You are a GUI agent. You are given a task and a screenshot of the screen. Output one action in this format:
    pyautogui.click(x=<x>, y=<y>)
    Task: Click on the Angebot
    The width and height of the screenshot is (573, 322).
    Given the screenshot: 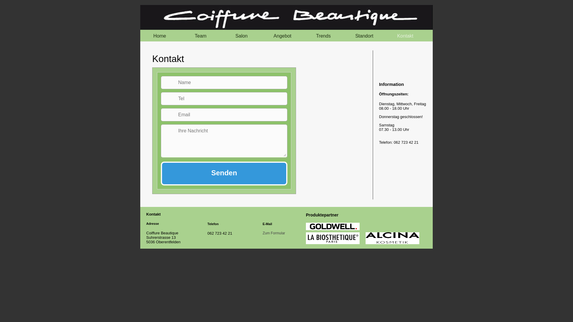 What is the action you would take?
    pyautogui.click(x=282, y=36)
    